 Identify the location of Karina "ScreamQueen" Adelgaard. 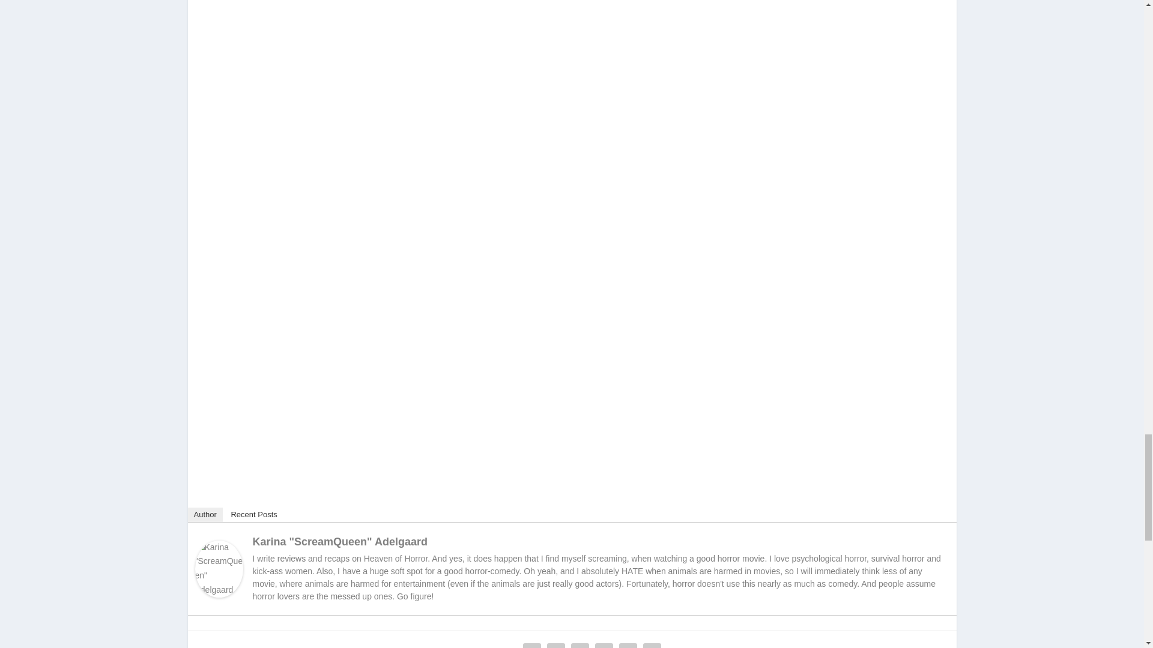
(340, 541).